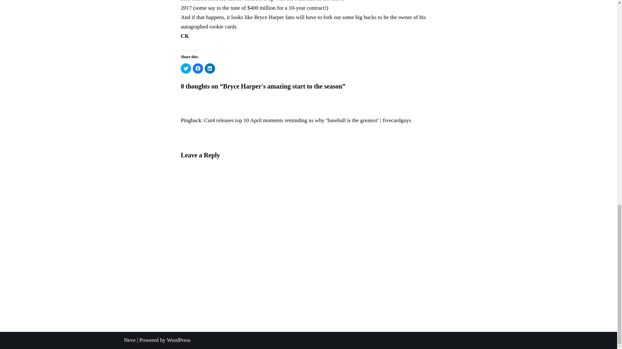 Image resolution: width=622 pixels, height=349 pixels. What do you see at coordinates (186, 68) in the screenshot?
I see `Click to share on Twitter` at bounding box center [186, 68].